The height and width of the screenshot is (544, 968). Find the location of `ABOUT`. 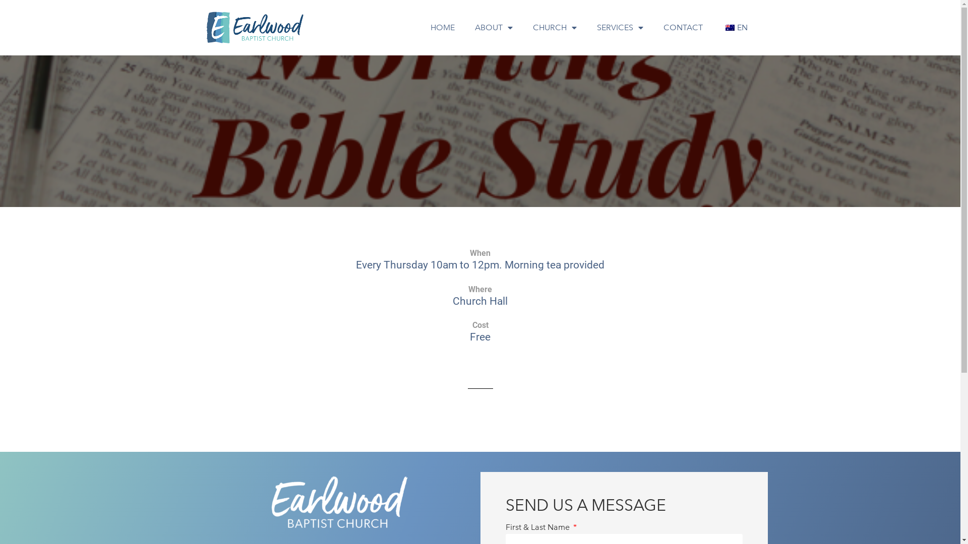

ABOUT is located at coordinates (494, 27).